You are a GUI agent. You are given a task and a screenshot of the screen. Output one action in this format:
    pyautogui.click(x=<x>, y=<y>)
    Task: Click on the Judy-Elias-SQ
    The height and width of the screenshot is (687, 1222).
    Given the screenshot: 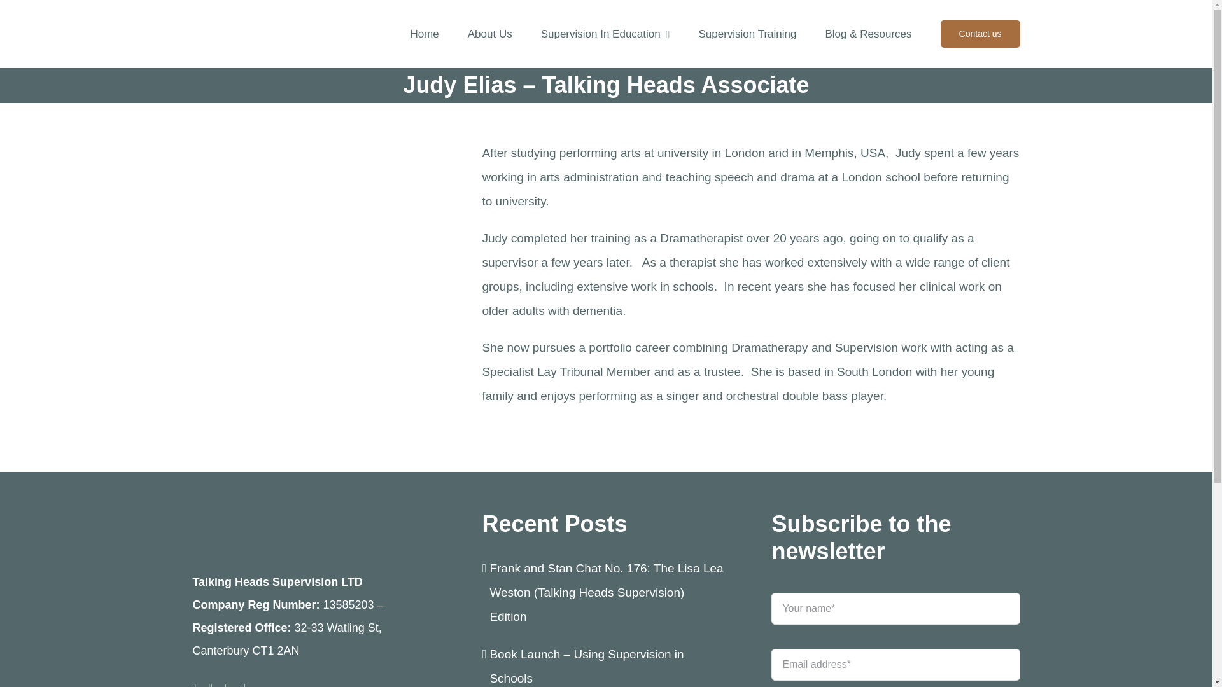 What is the action you would take?
    pyautogui.click(x=316, y=265)
    